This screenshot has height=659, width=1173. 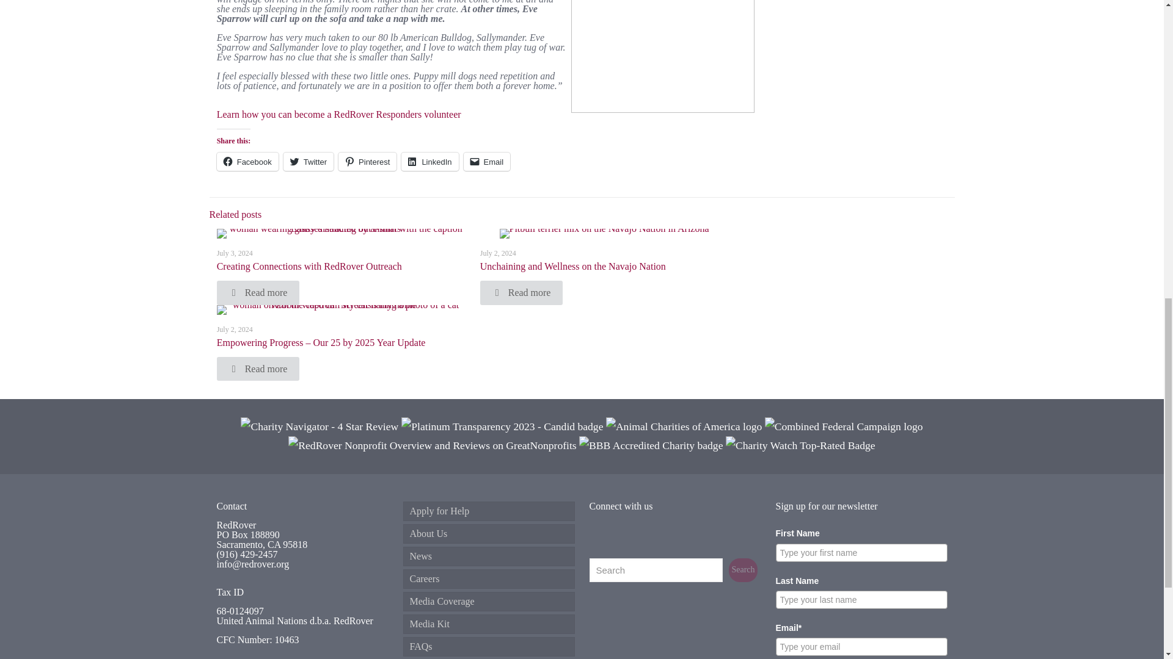 What do you see at coordinates (684, 426) in the screenshot?
I see `Animal Charities of America` at bounding box center [684, 426].